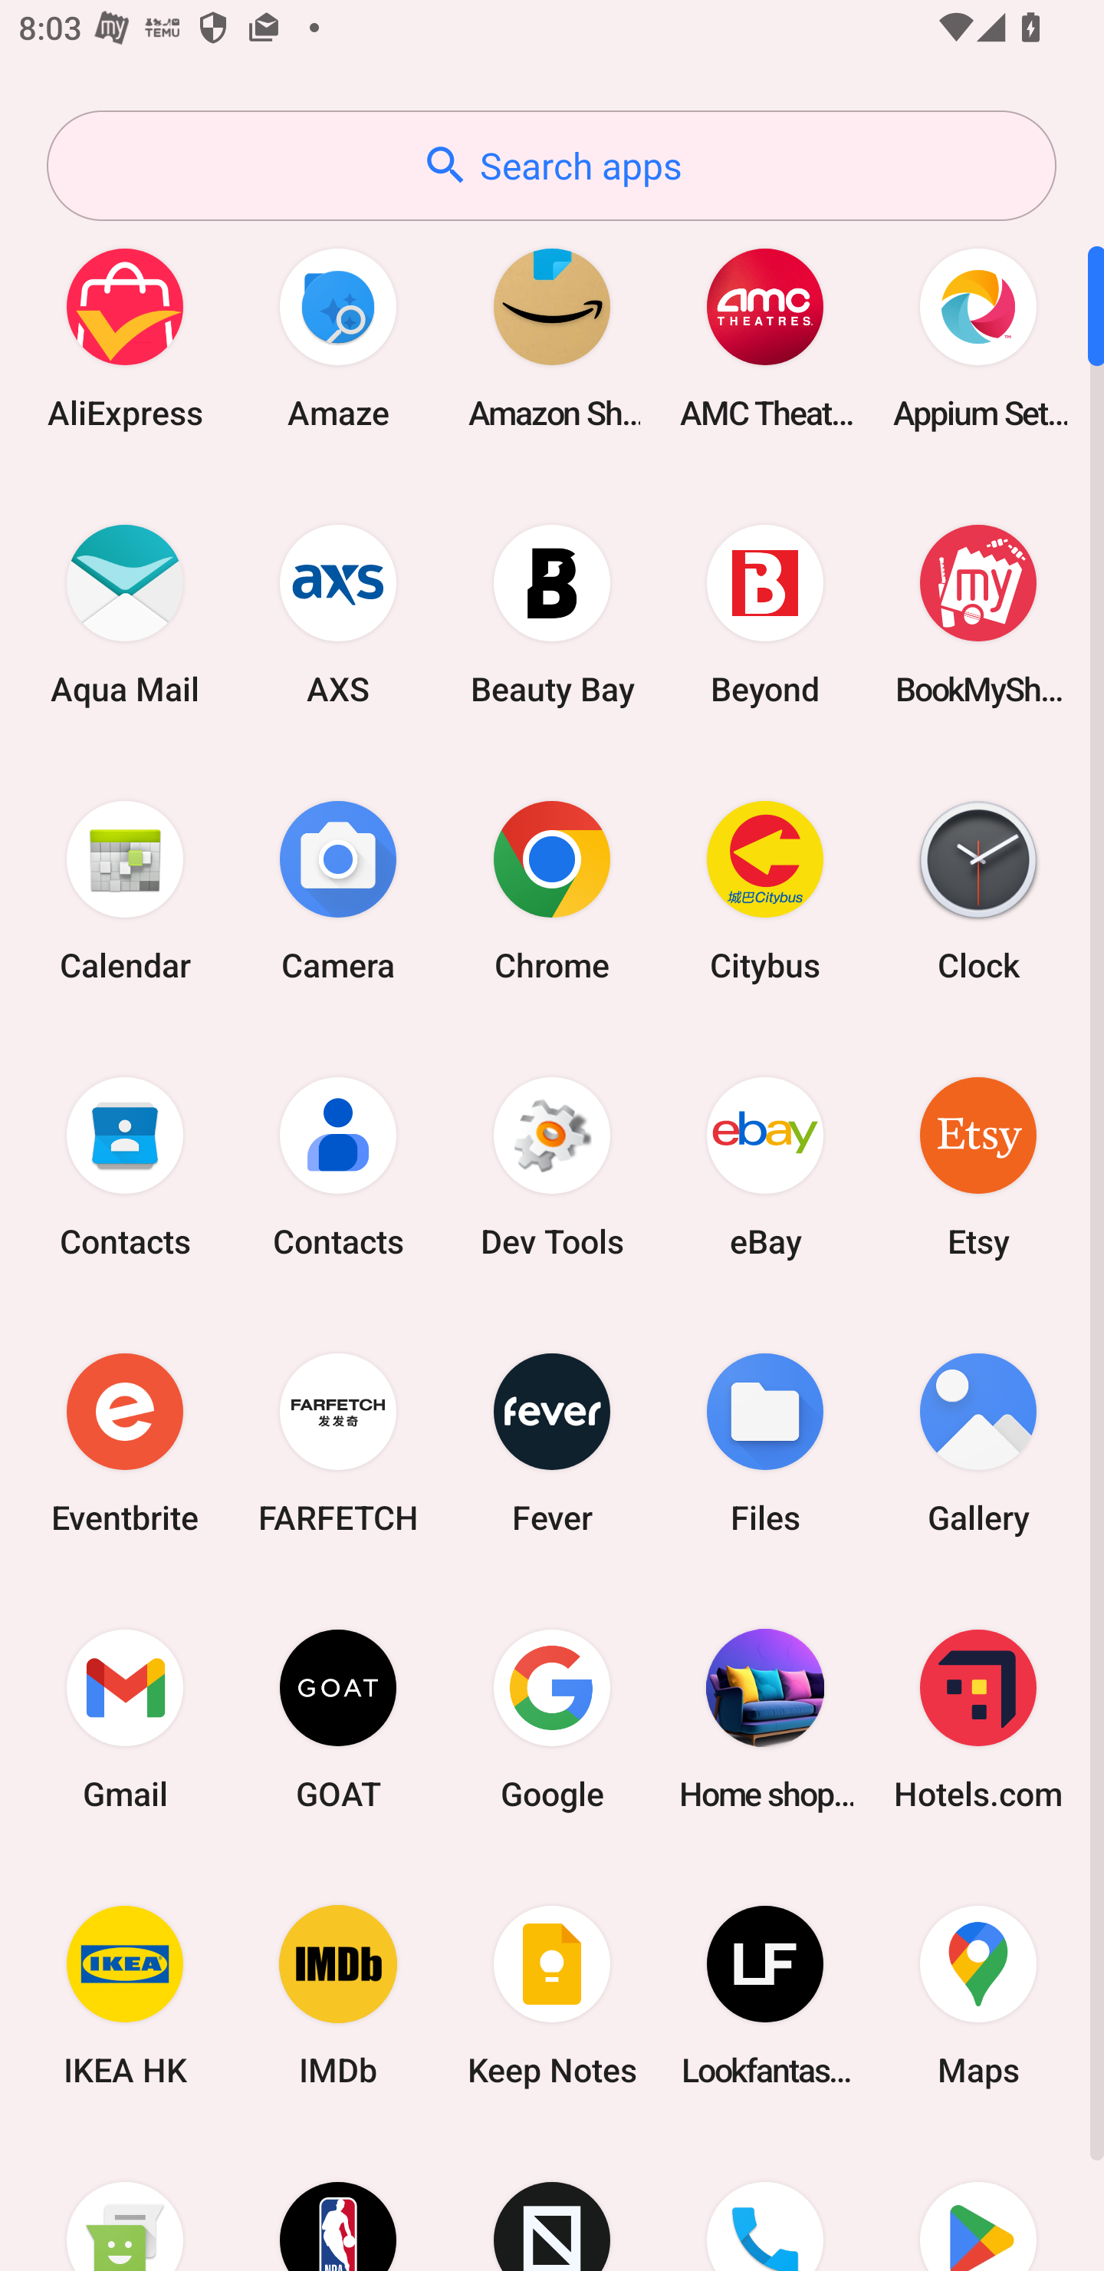 Image resolution: width=1104 pixels, height=2271 pixels. I want to click on Keep Notes, so click(552, 1996).